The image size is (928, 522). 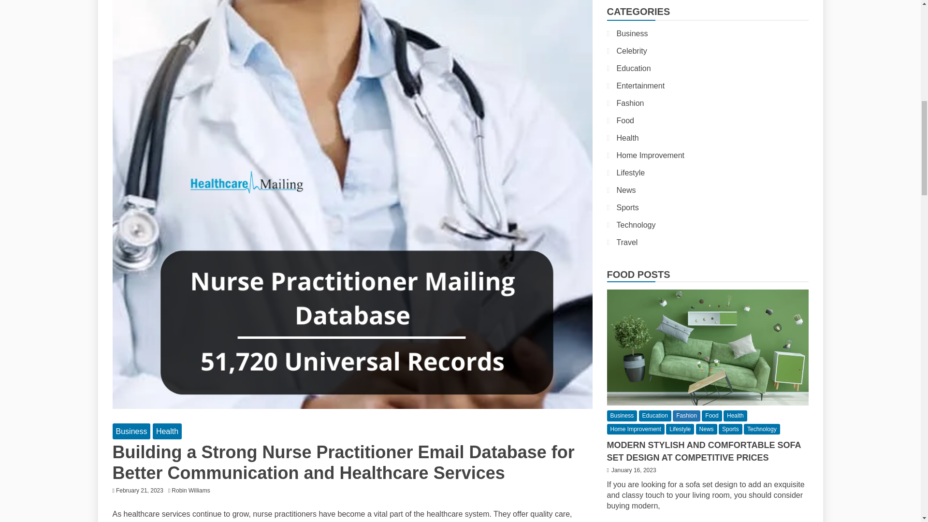 I want to click on Business, so click(x=131, y=431).